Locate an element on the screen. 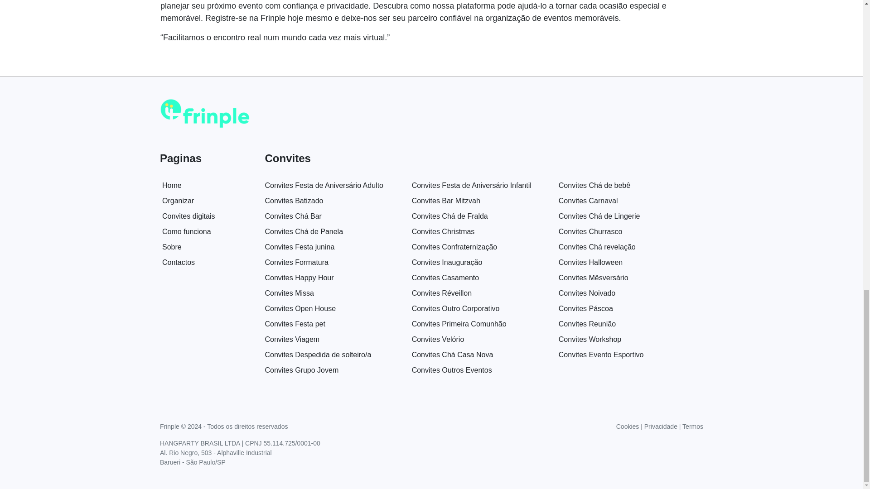  Convites digitais is located at coordinates (188, 216).